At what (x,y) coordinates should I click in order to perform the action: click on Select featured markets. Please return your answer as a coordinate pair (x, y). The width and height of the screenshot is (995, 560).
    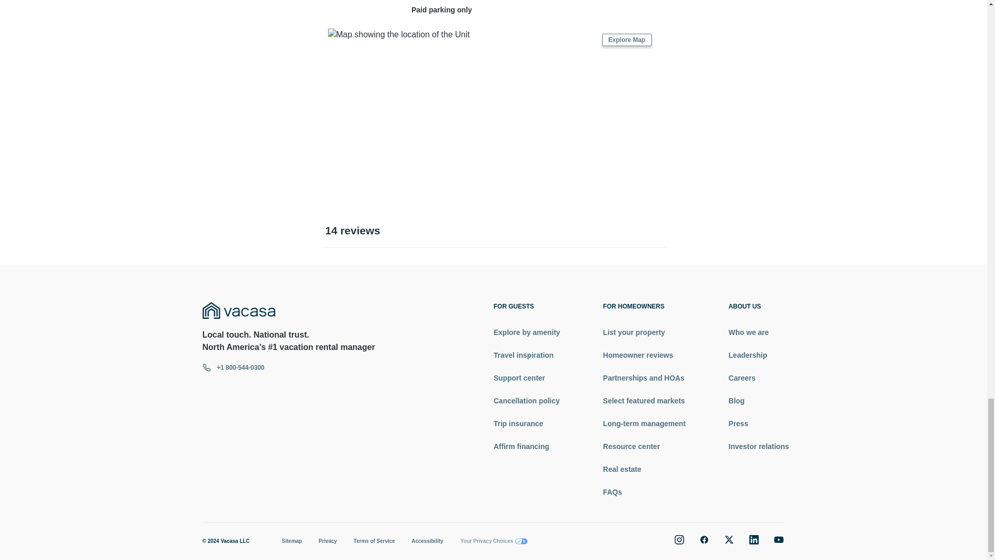
    Looking at the image, I should click on (644, 400).